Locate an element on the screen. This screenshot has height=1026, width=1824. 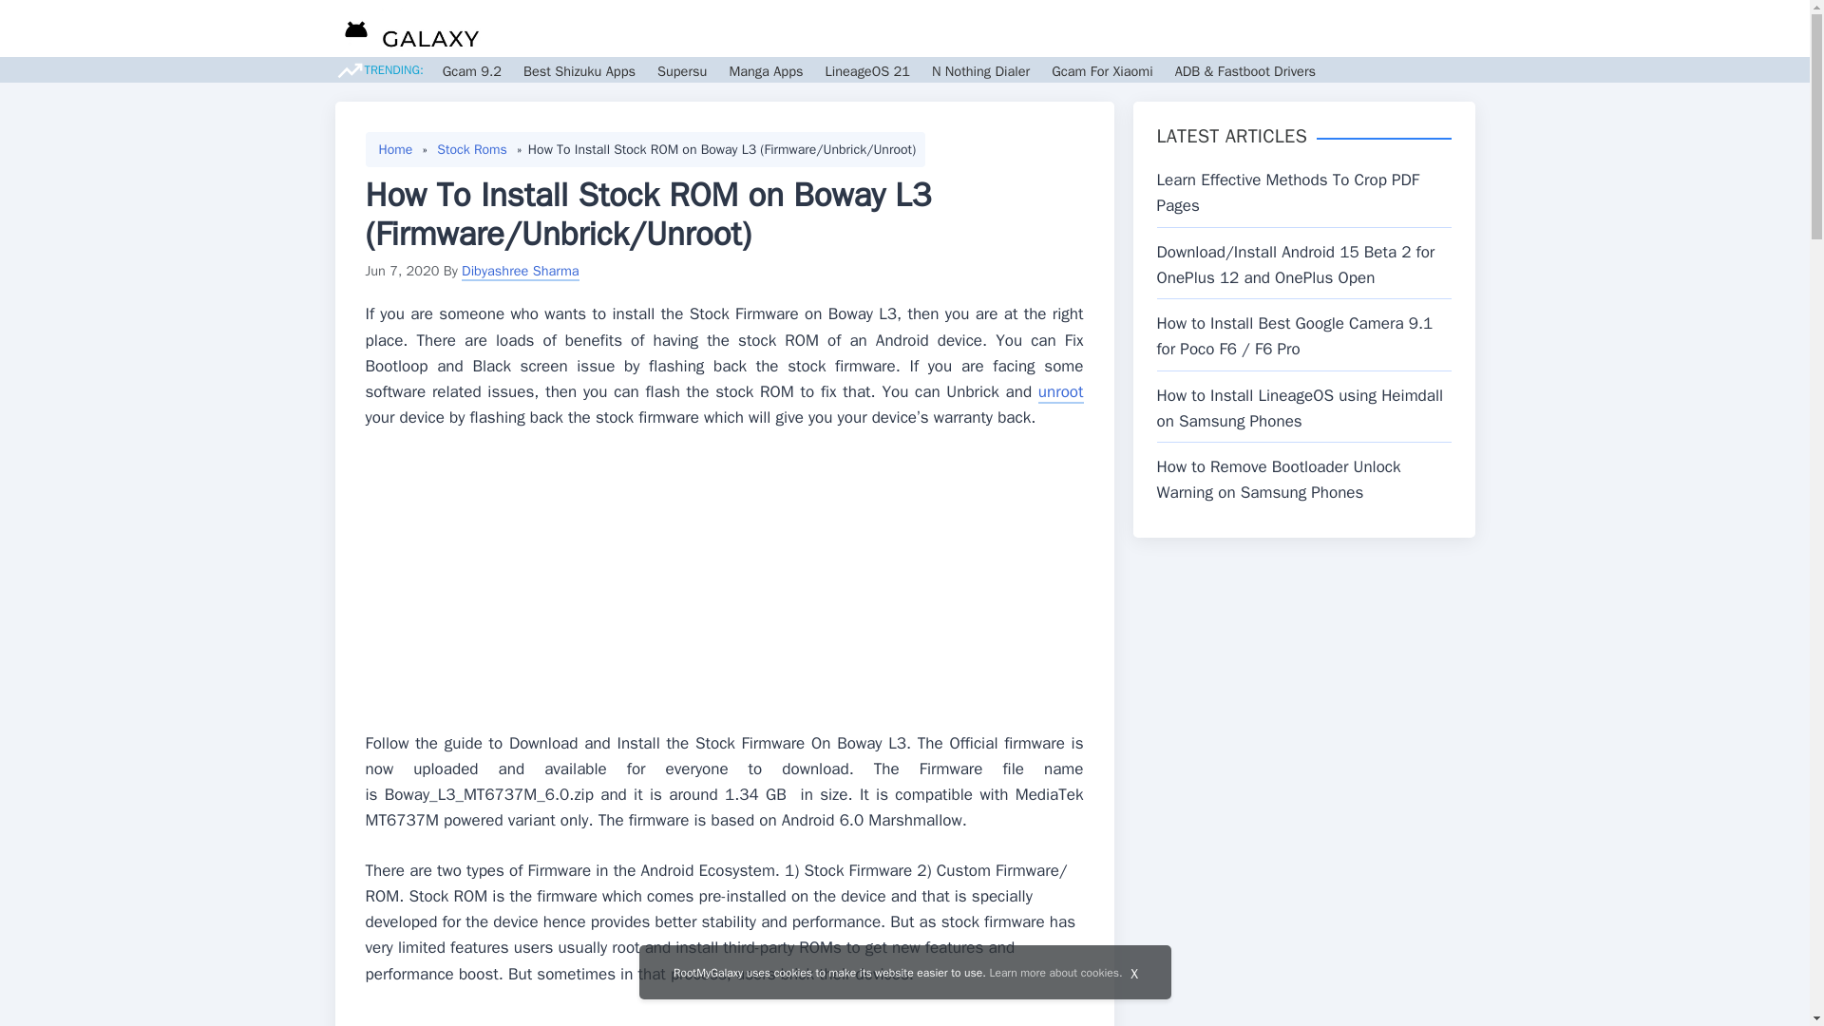
Dibyashree Sharma is located at coordinates (521, 270).